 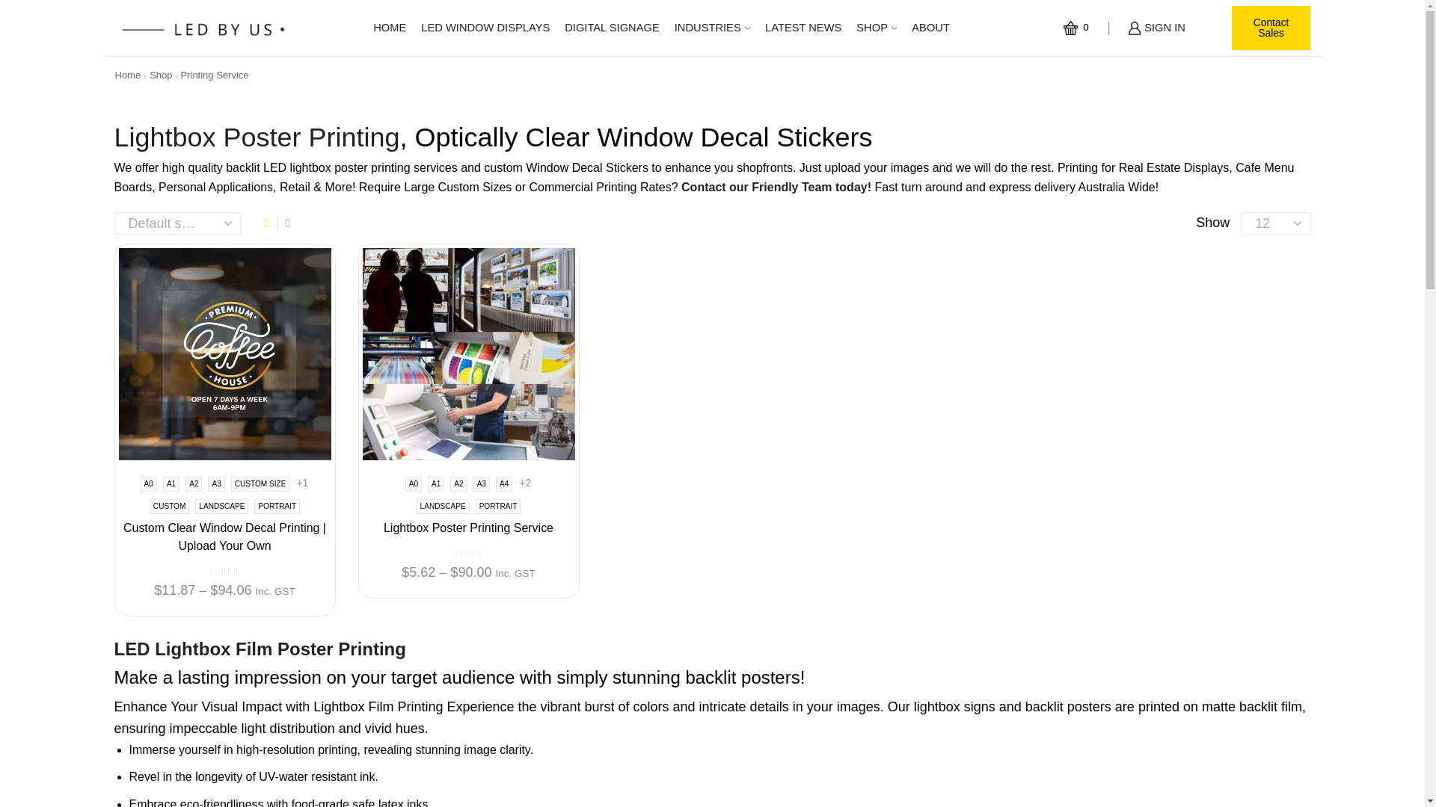 What do you see at coordinates (389, 28) in the screenshot?
I see `HOME` at bounding box center [389, 28].